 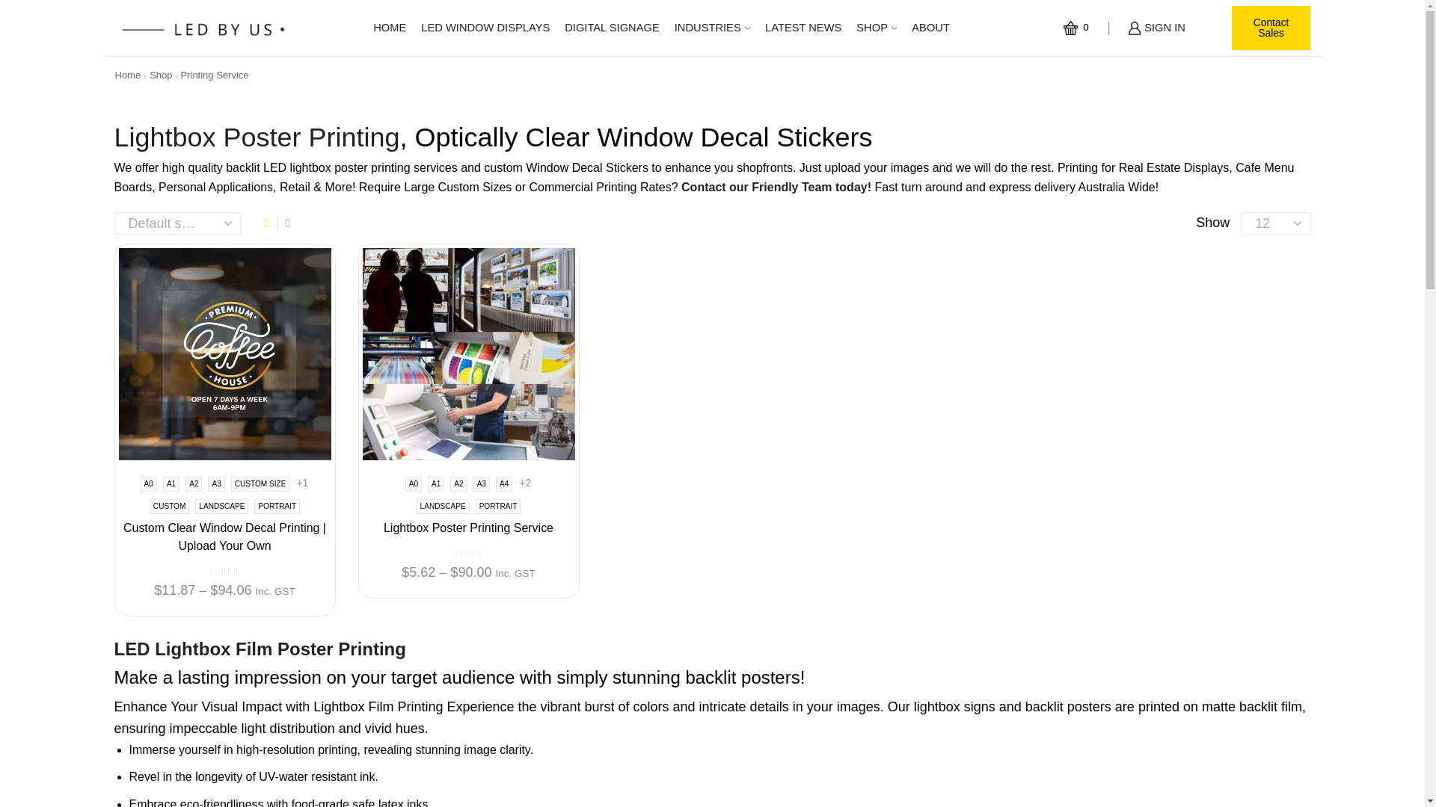 What do you see at coordinates (389, 28) in the screenshot?
I see `HOME` at bounding box center [389, 28].